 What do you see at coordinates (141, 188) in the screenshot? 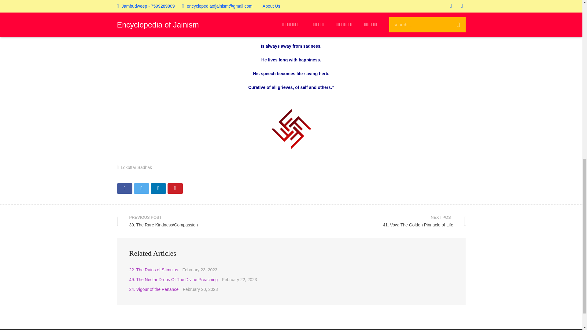
I see `Tweet this` at bounding box center [141, 188].